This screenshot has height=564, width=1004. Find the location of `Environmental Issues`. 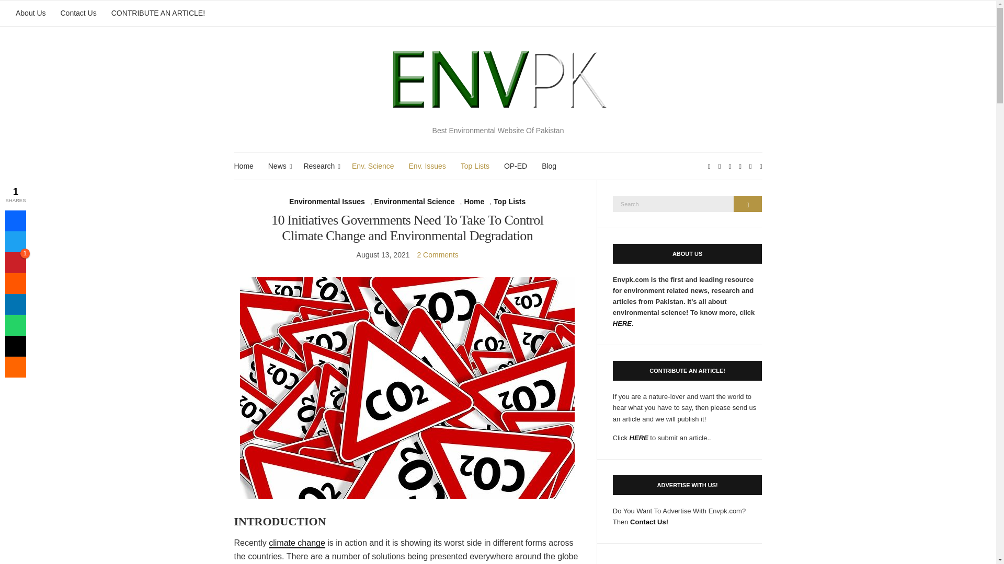

Environmental Issues is located at coordinates (327, 202).